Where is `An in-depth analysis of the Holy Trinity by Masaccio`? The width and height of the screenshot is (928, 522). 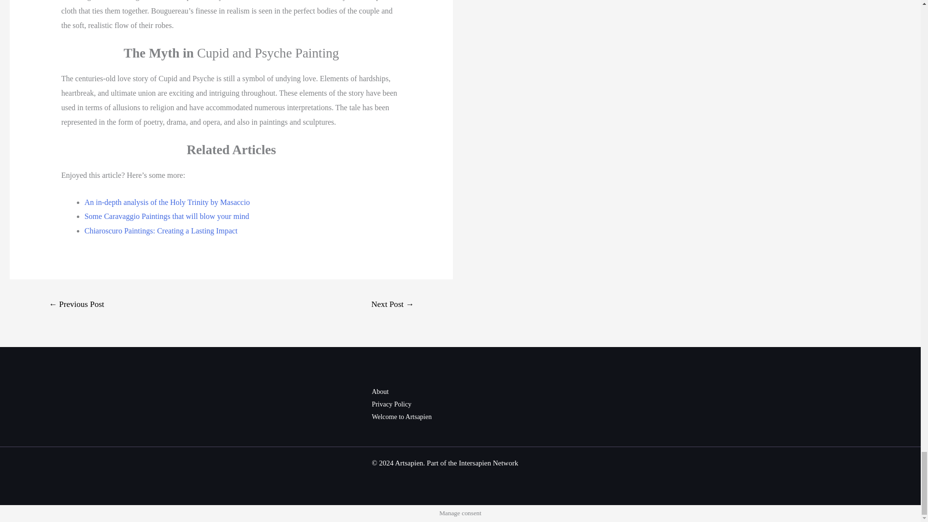 An in-depth analysis of the Holy Trinity by Masaccio is located at coordinates (167, 202).